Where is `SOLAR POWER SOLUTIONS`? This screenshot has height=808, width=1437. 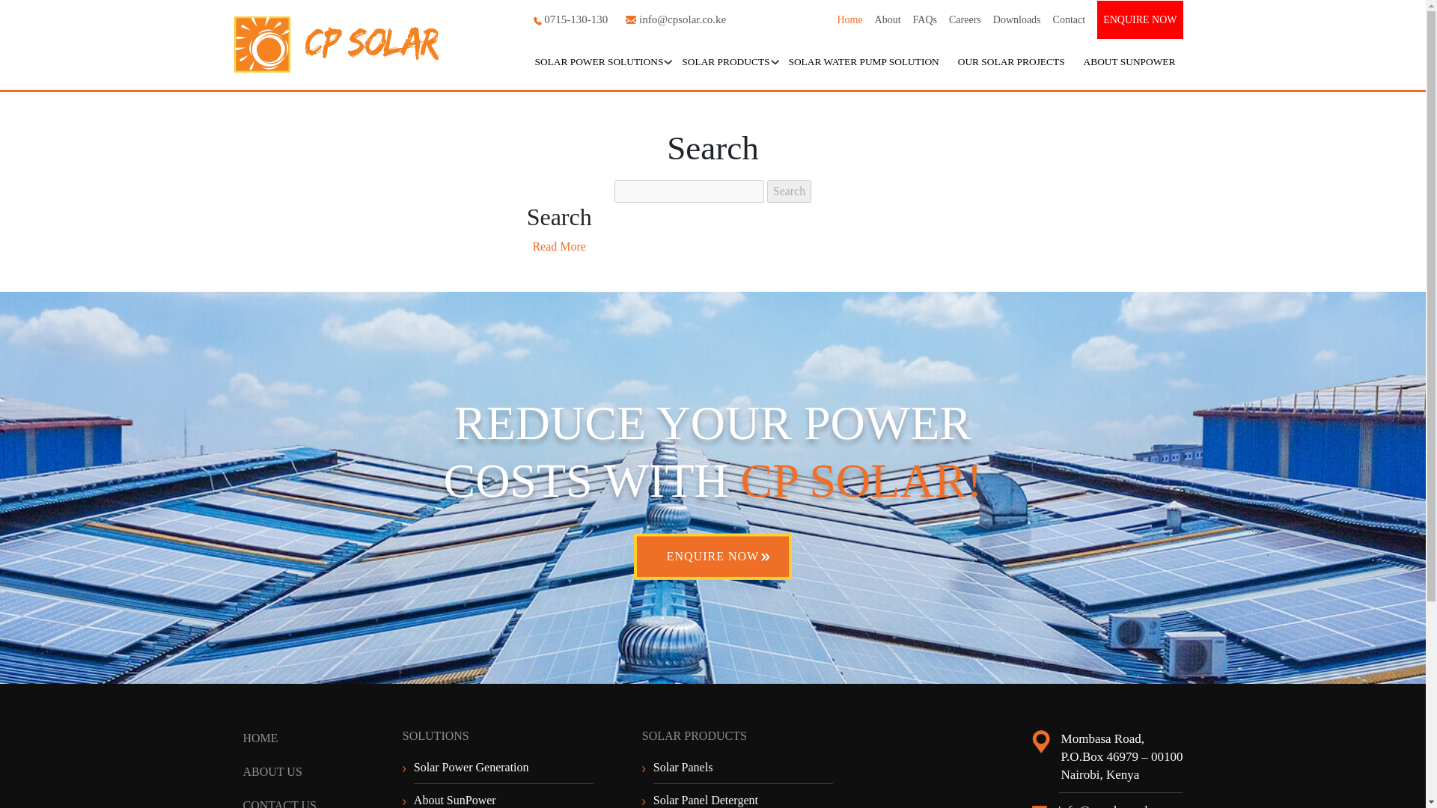 SOLAR POWER SOLUTIONS is located at coordinates (599, 61).